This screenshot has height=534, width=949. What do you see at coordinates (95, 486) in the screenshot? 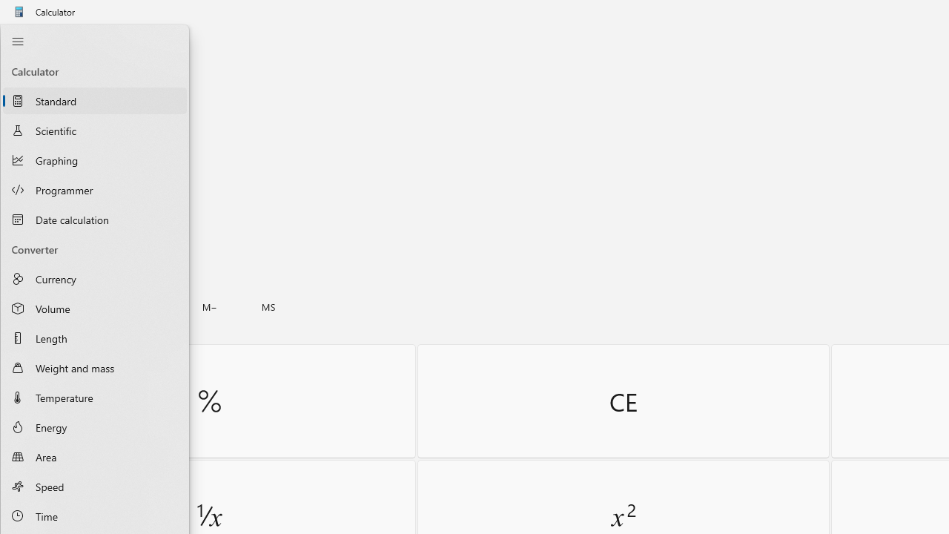
I see `Speed Converter` at bounding box center [95, 486].